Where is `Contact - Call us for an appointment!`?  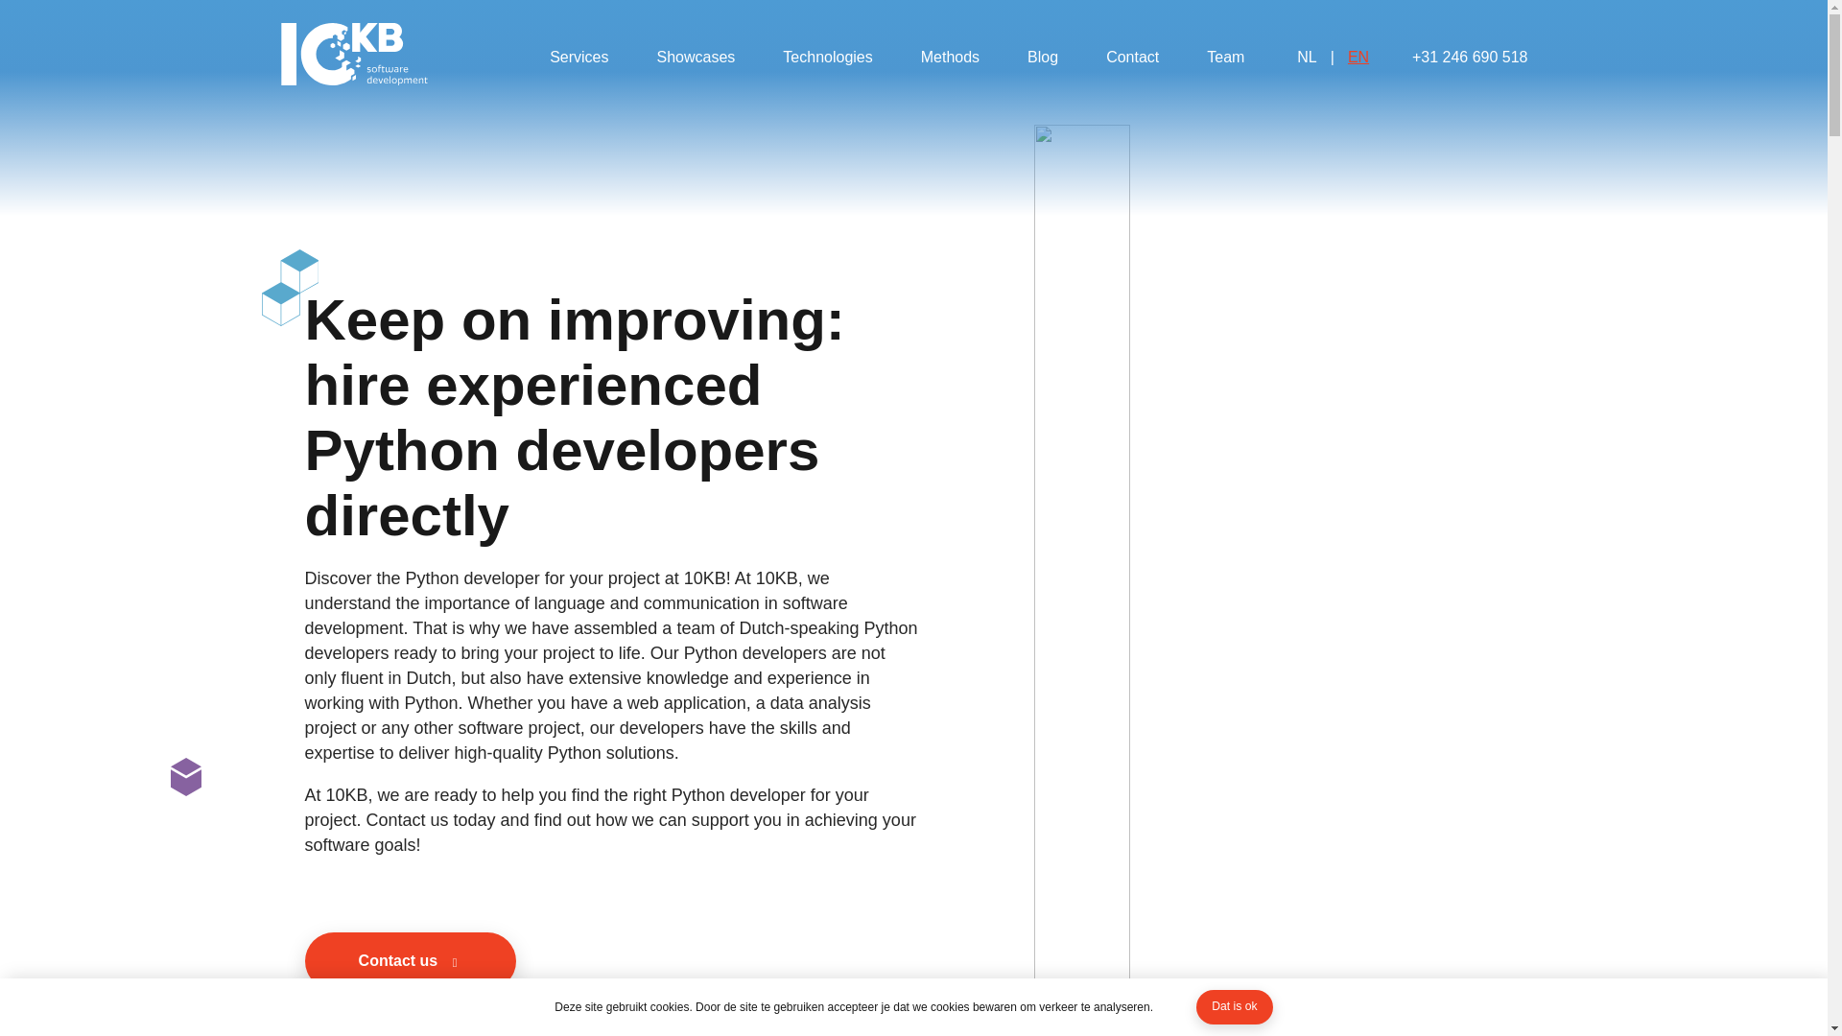 Contact - Call us for an appointment! is located at coordinates (1132, 58).